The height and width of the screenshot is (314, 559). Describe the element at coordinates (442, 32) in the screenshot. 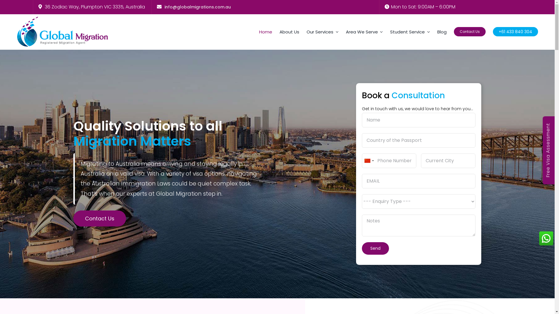

I see `Blog` at that location.